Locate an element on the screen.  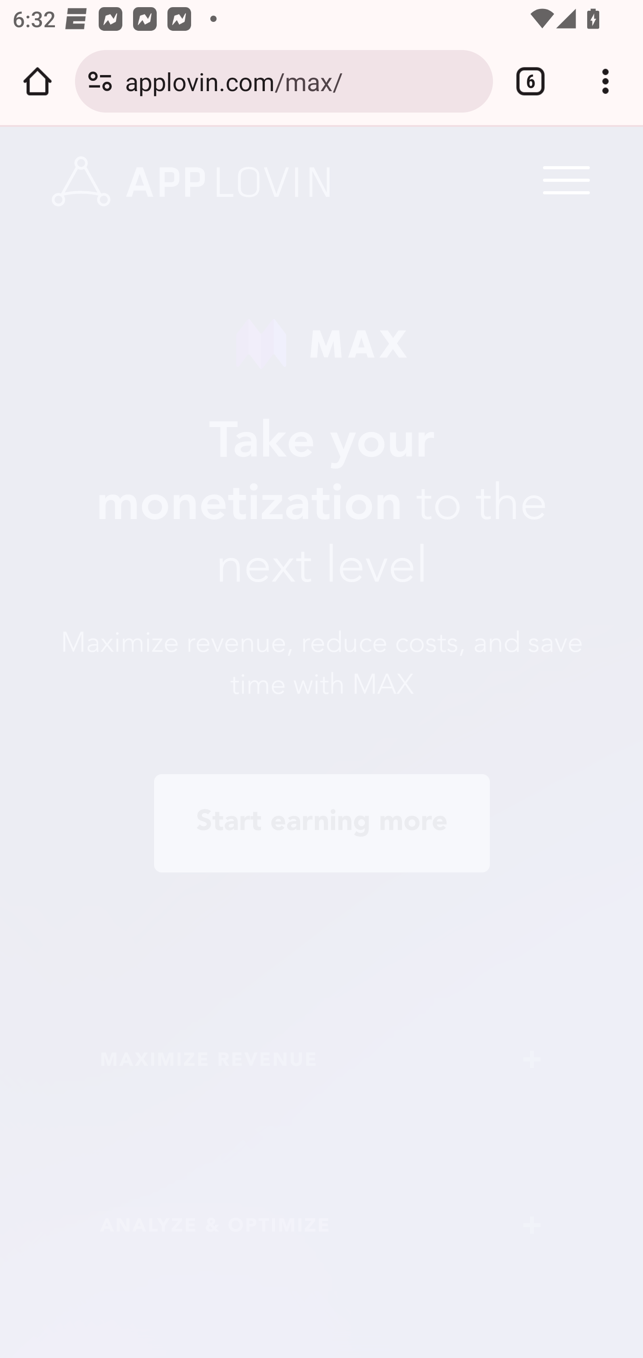
www.applovin is located at coordinates (191, 182).